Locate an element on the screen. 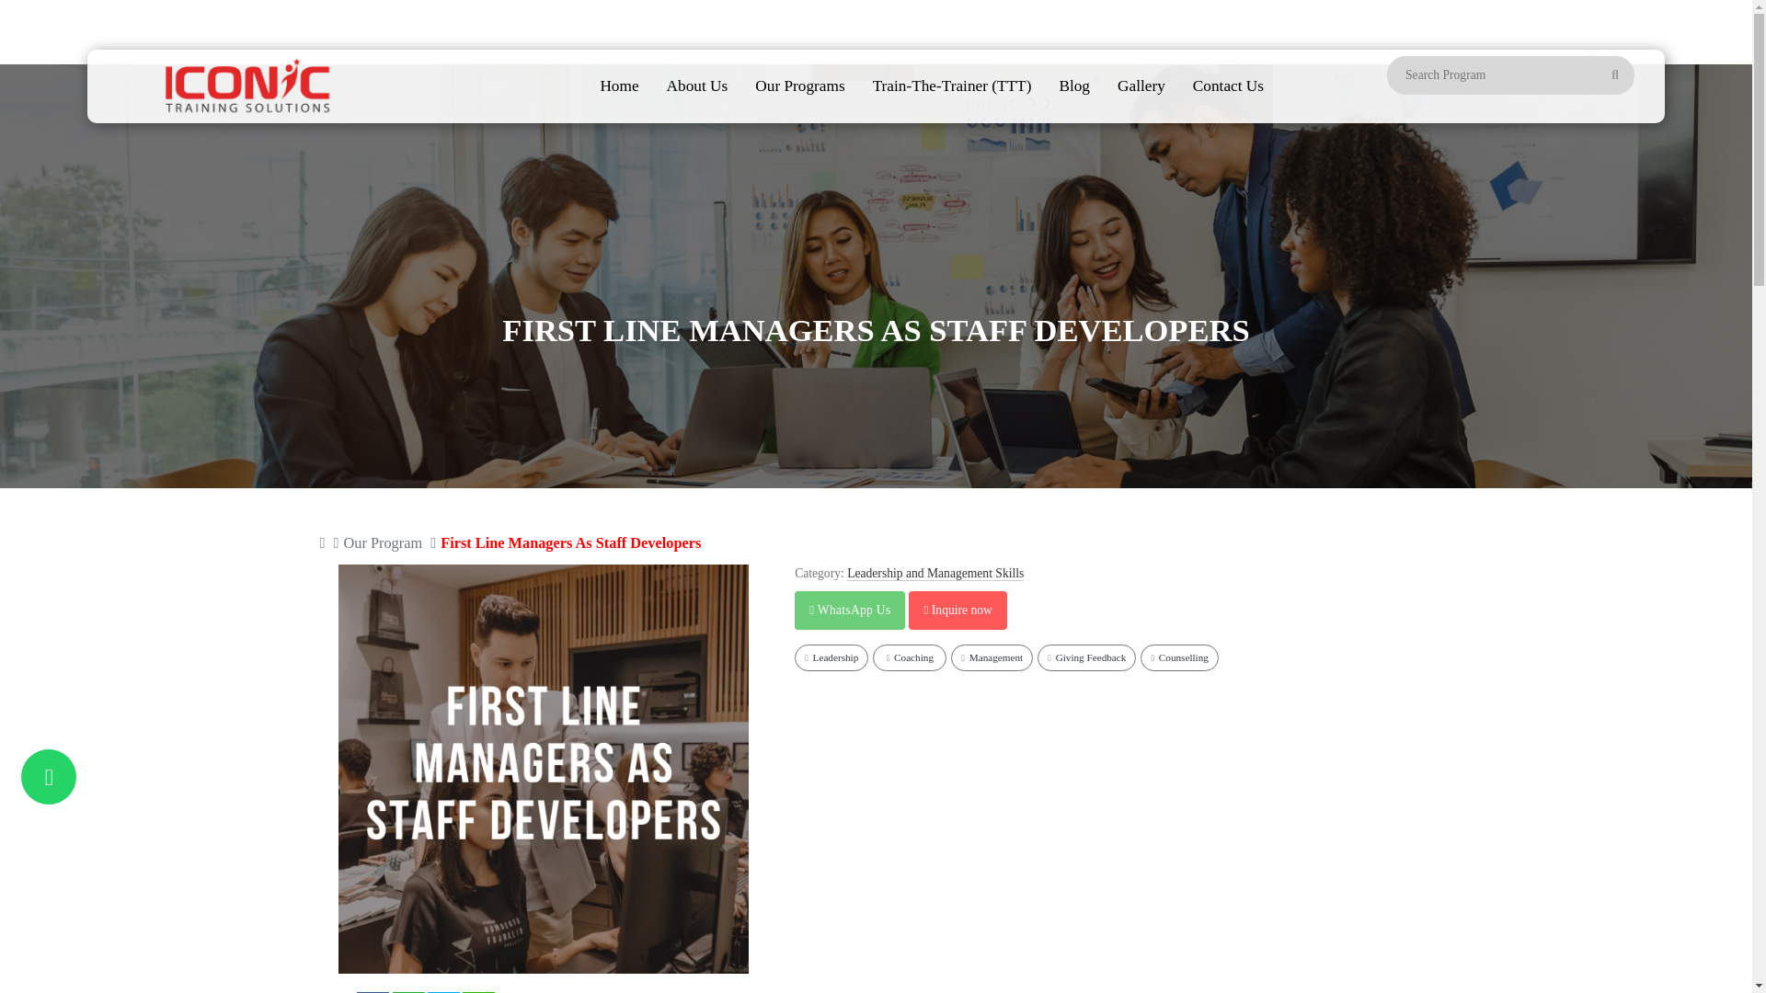 The image size is (1766, 993). Leadership and Management Skills is located at coordinates (935, 573).